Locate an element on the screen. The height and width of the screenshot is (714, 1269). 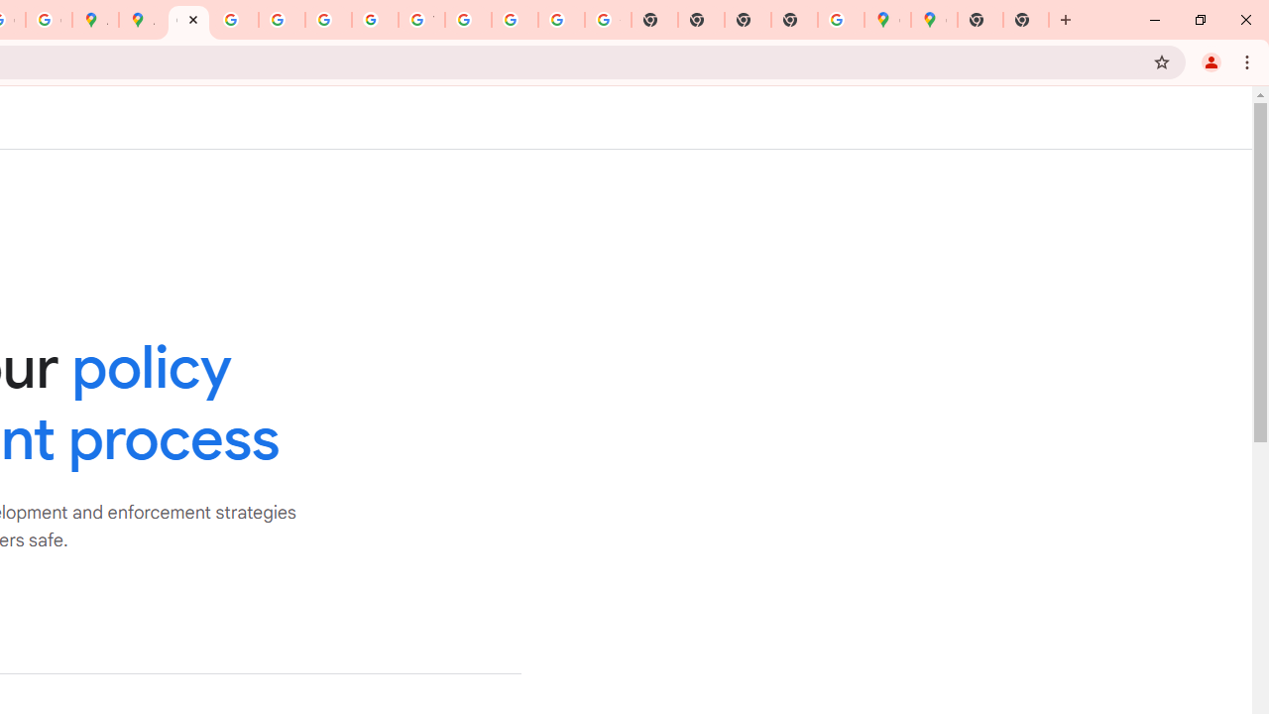
Google Maps is located at coordinates (934, 20).